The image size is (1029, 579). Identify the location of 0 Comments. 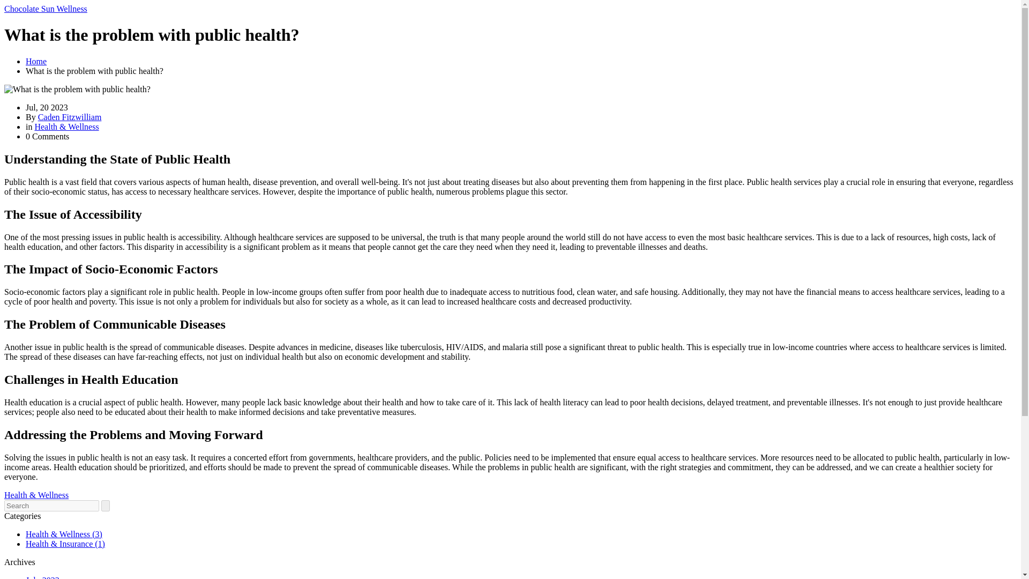
(47, 136).